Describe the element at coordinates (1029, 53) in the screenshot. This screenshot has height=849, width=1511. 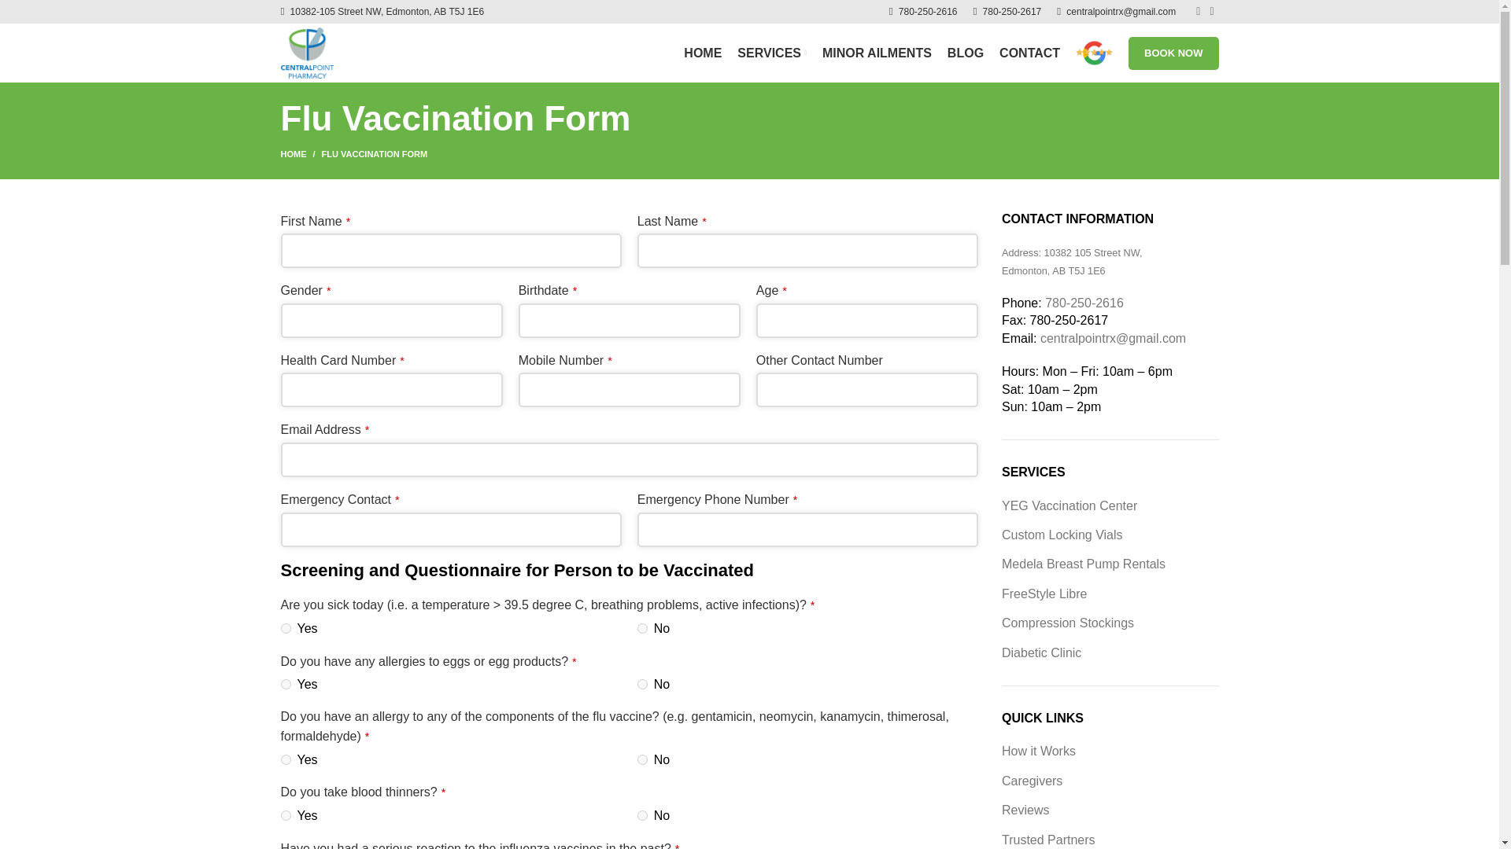
I see `CONTACT` at that location.